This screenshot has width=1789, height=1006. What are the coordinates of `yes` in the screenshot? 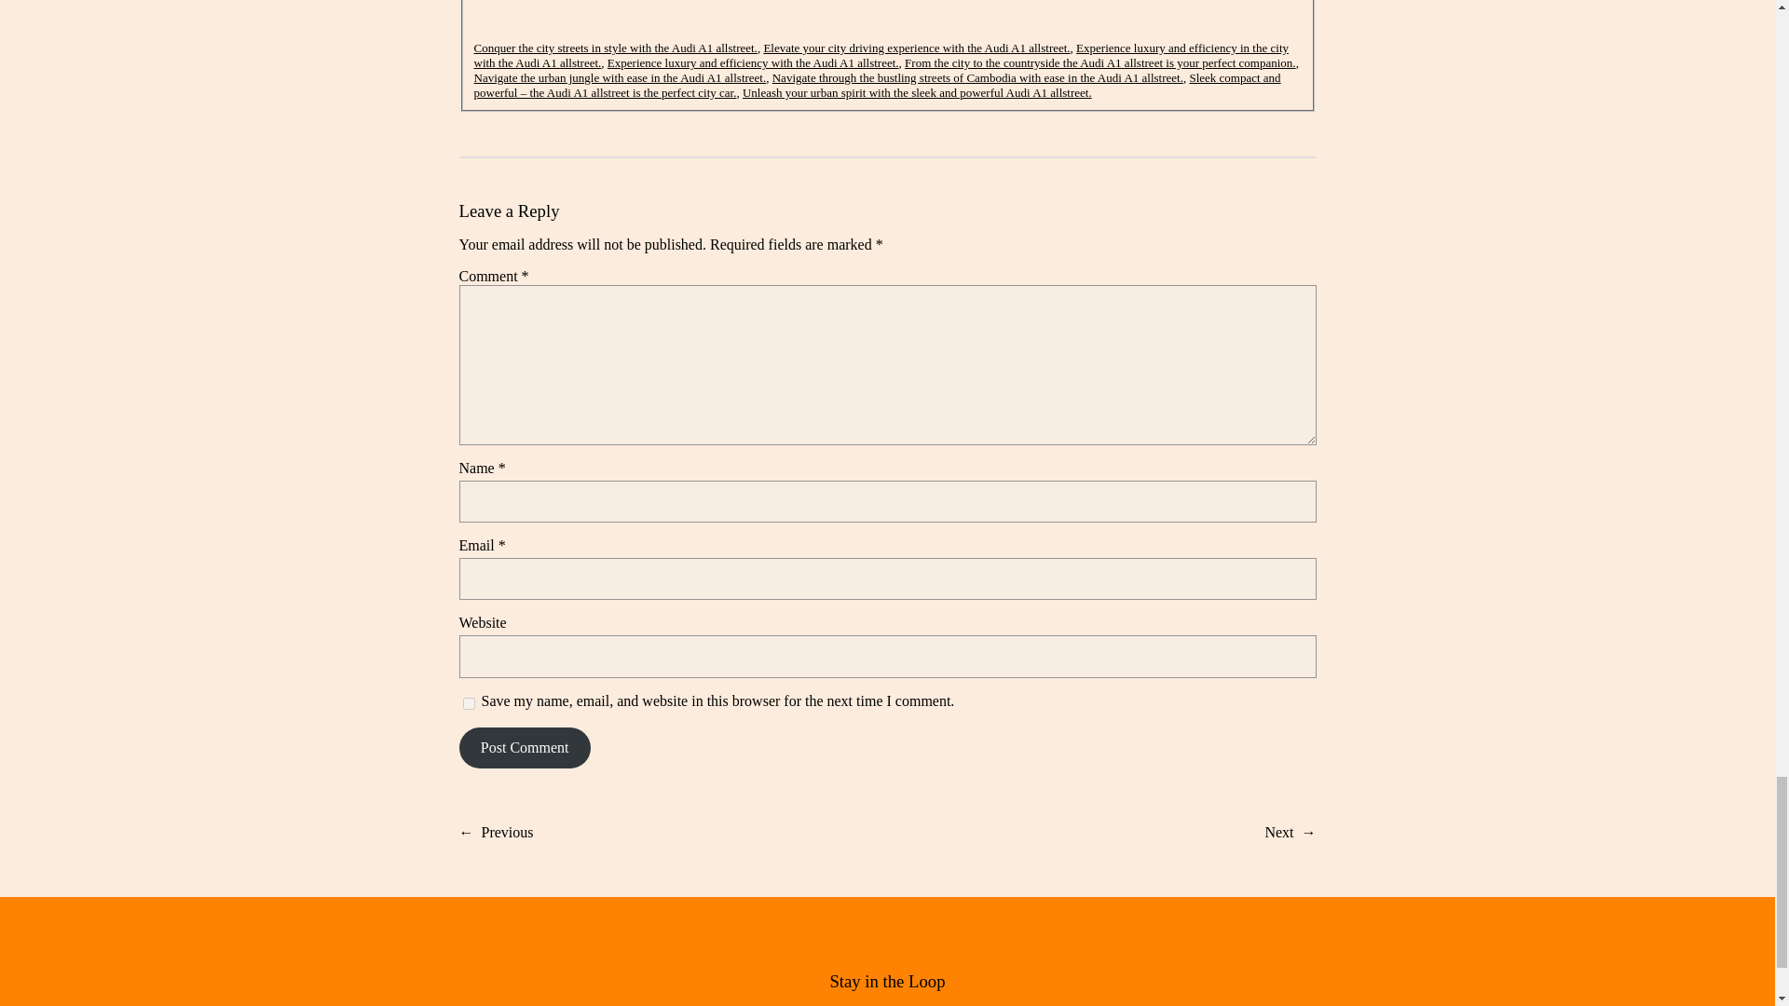 It's located at (468, 704).